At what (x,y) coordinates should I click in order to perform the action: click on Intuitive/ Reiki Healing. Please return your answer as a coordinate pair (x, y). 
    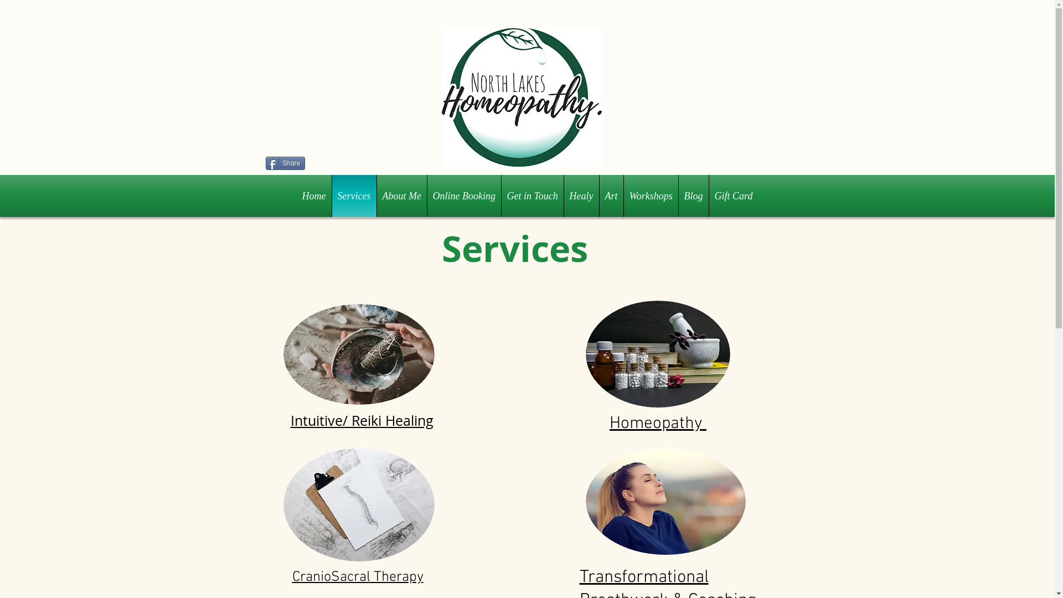
    Looking at the image, I should click on (362, 420).